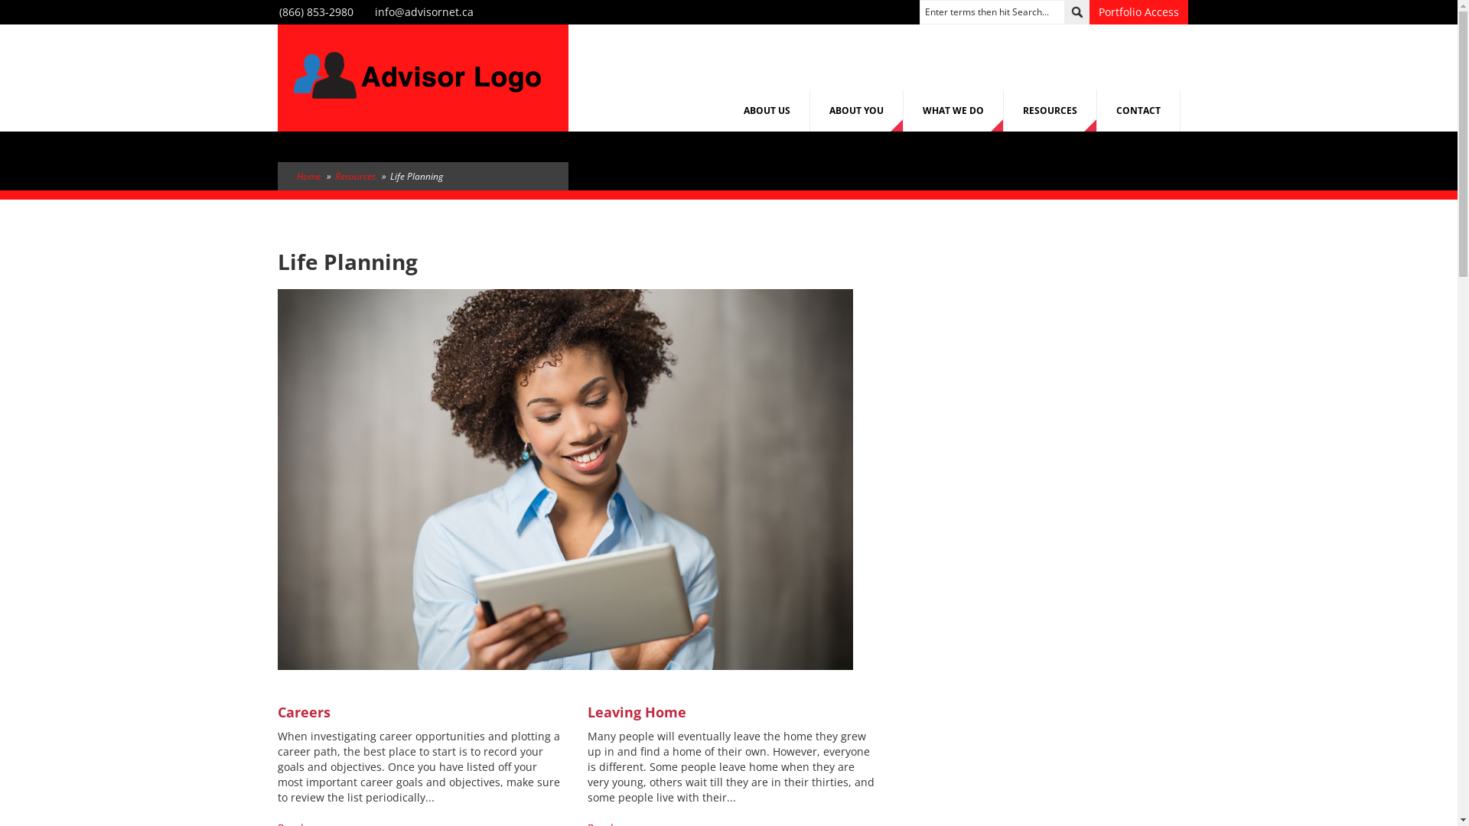 The height and width of the screenshot is (826, 1469). What do you see at coordinates (309, 176) in the screenshot?
I see `Home` at bounding box center [309, 176].